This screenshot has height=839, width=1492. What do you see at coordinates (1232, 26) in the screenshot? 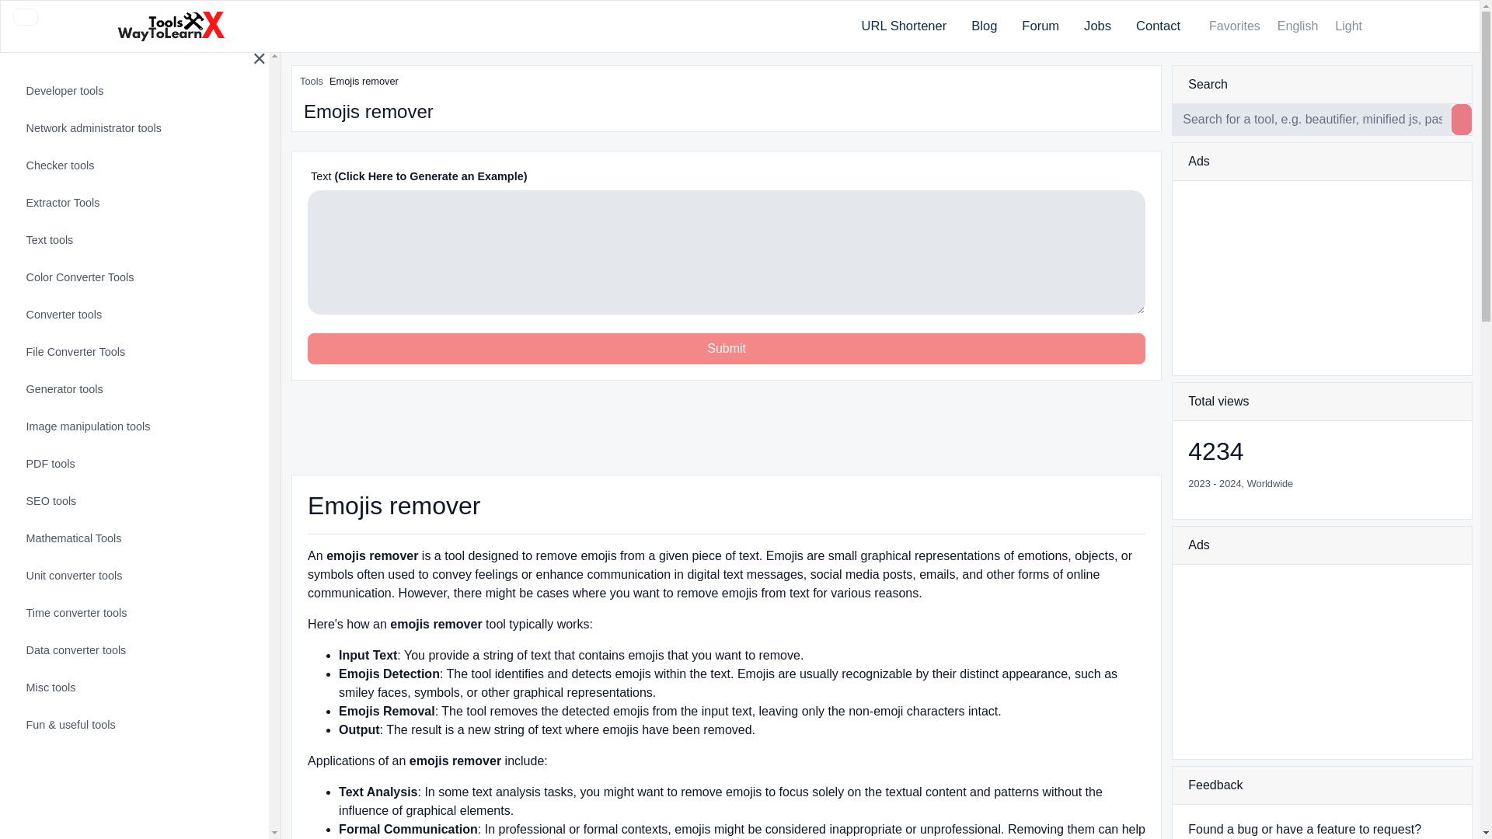
I see `Favorites` at bounding box center [1232, 26].